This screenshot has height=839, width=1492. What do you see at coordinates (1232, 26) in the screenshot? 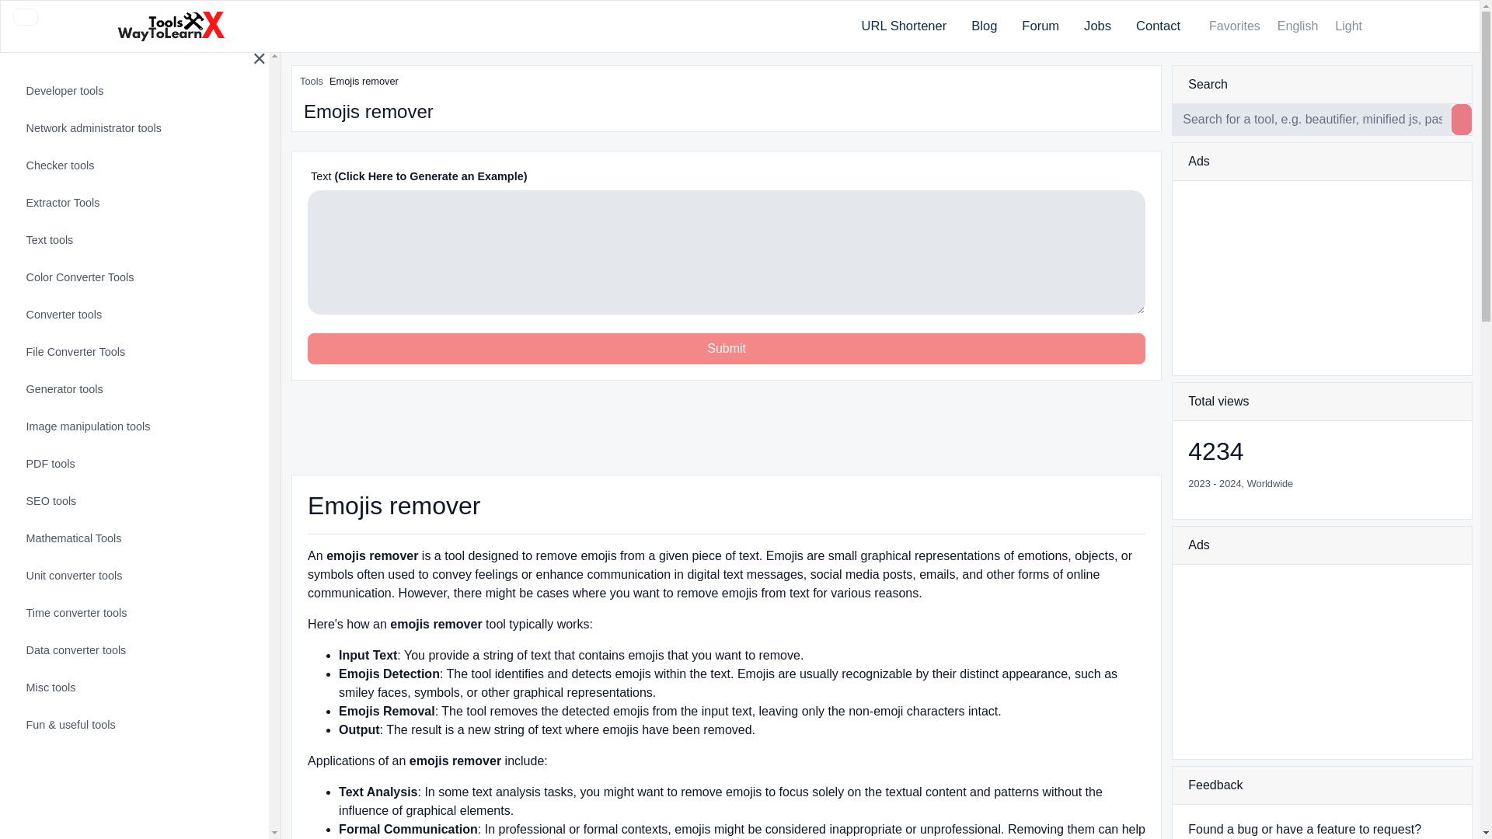
I see `Favorites` at bounding box center [1232, 26].